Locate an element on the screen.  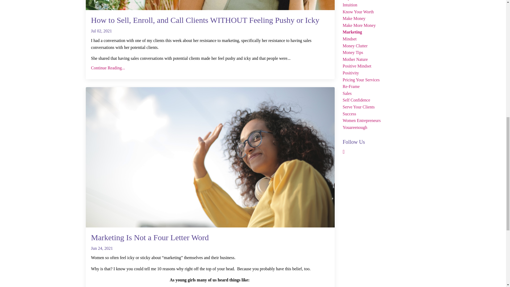
Mother Nature is located at coordinates (381, 59).